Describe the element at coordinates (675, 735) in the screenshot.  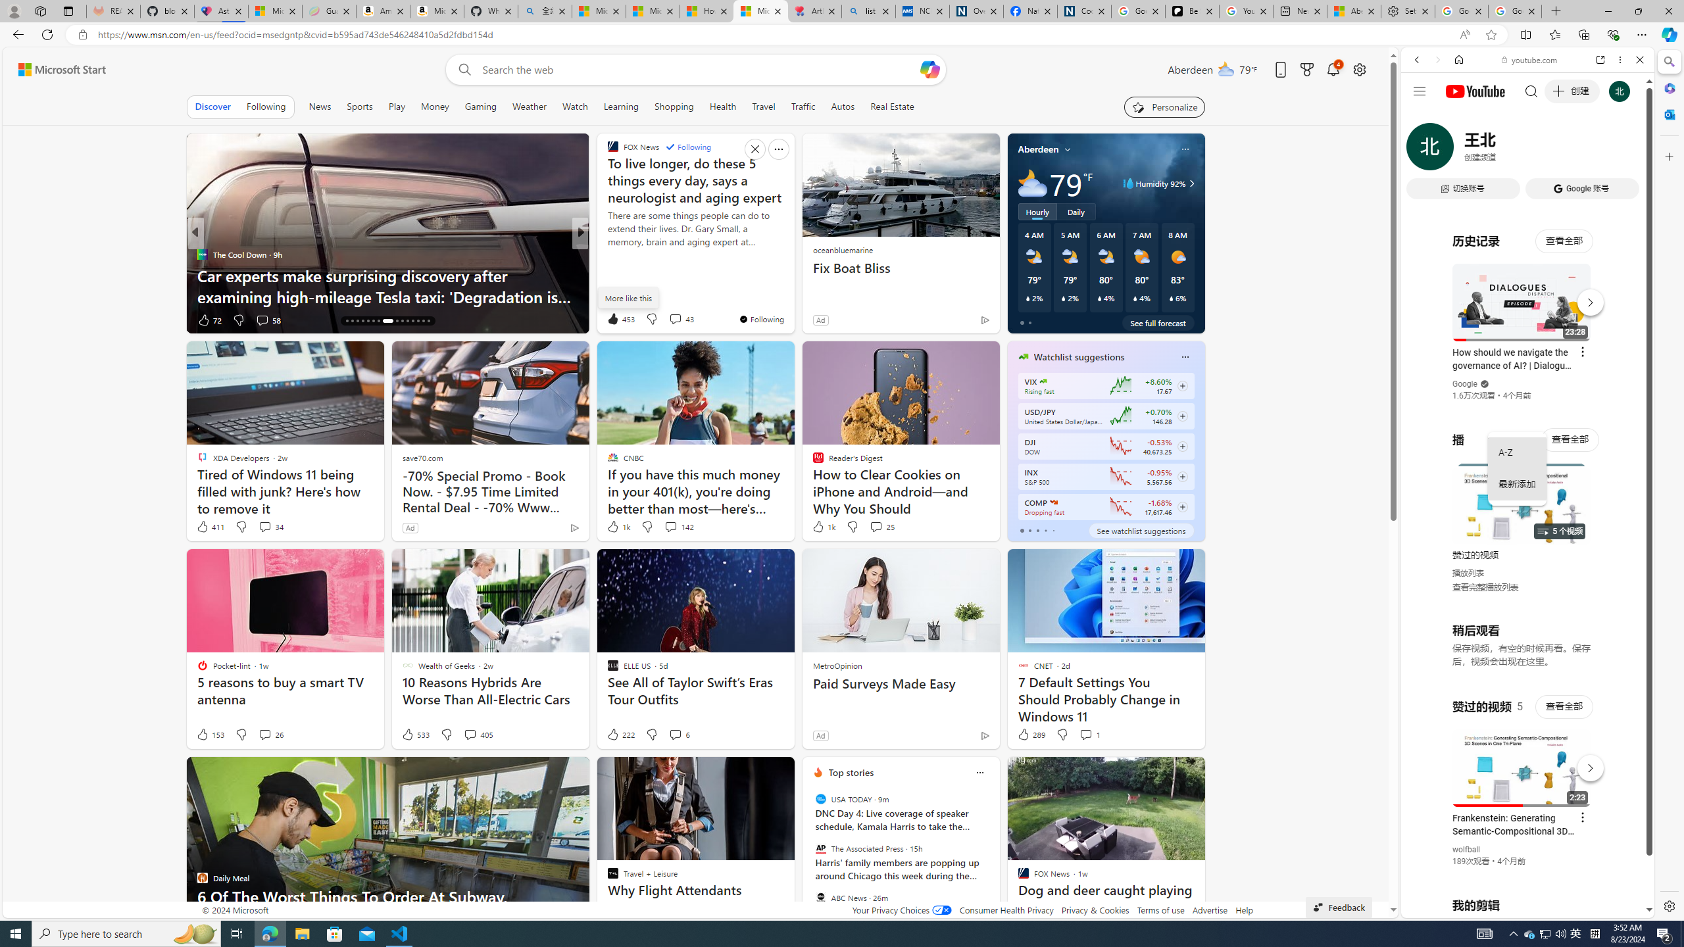
I see `View comments 6 Comment` at that location.